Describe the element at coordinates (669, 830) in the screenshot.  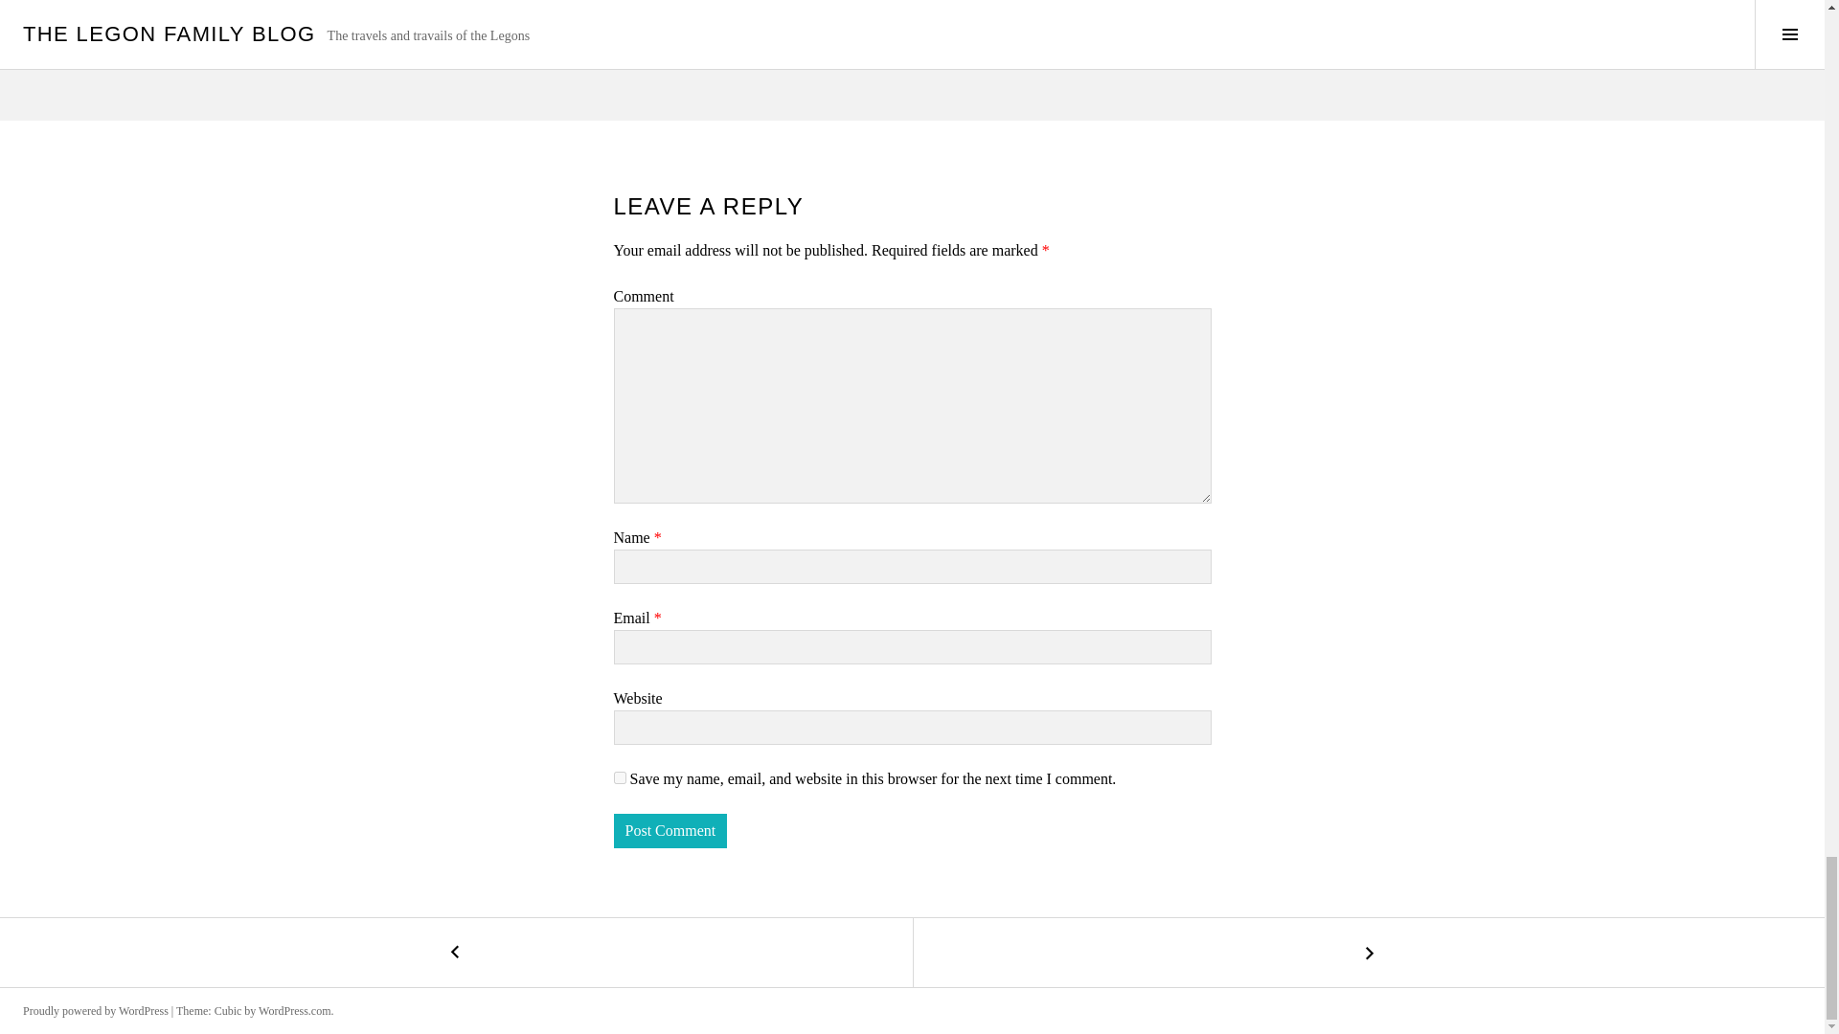
I see `Post Comment` at that location.